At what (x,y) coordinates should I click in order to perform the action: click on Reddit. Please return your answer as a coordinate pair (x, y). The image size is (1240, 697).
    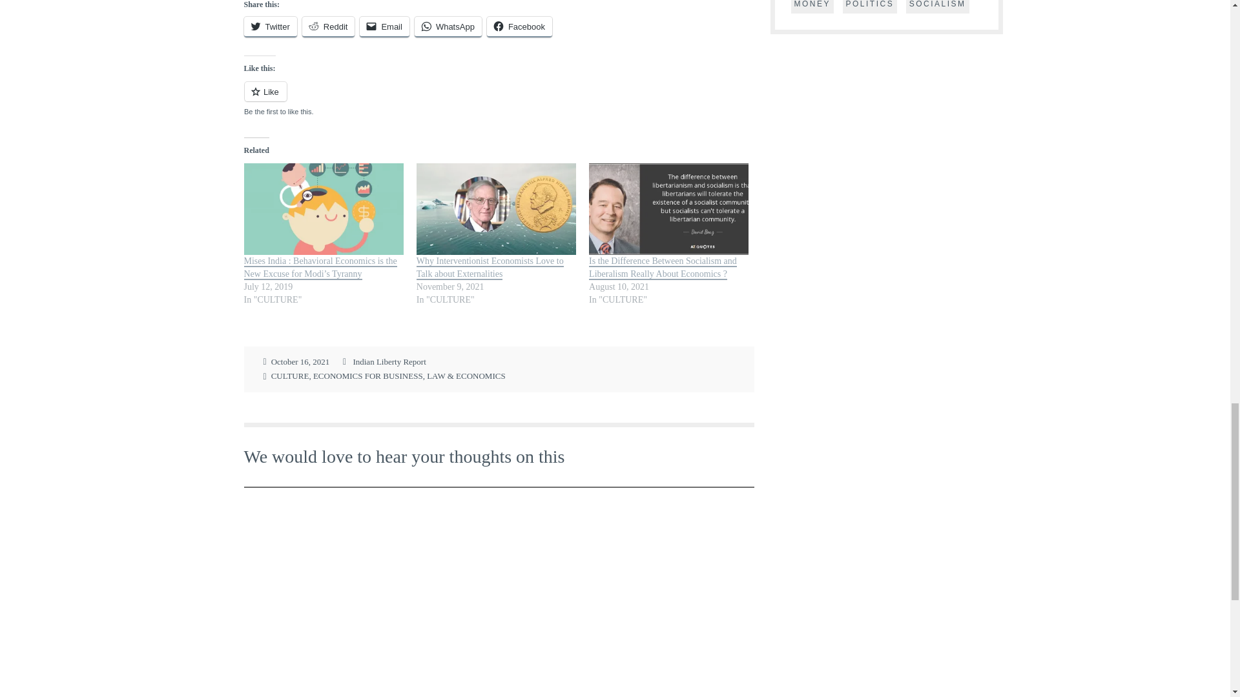
    Looking at the image, I should click on (328, 27).